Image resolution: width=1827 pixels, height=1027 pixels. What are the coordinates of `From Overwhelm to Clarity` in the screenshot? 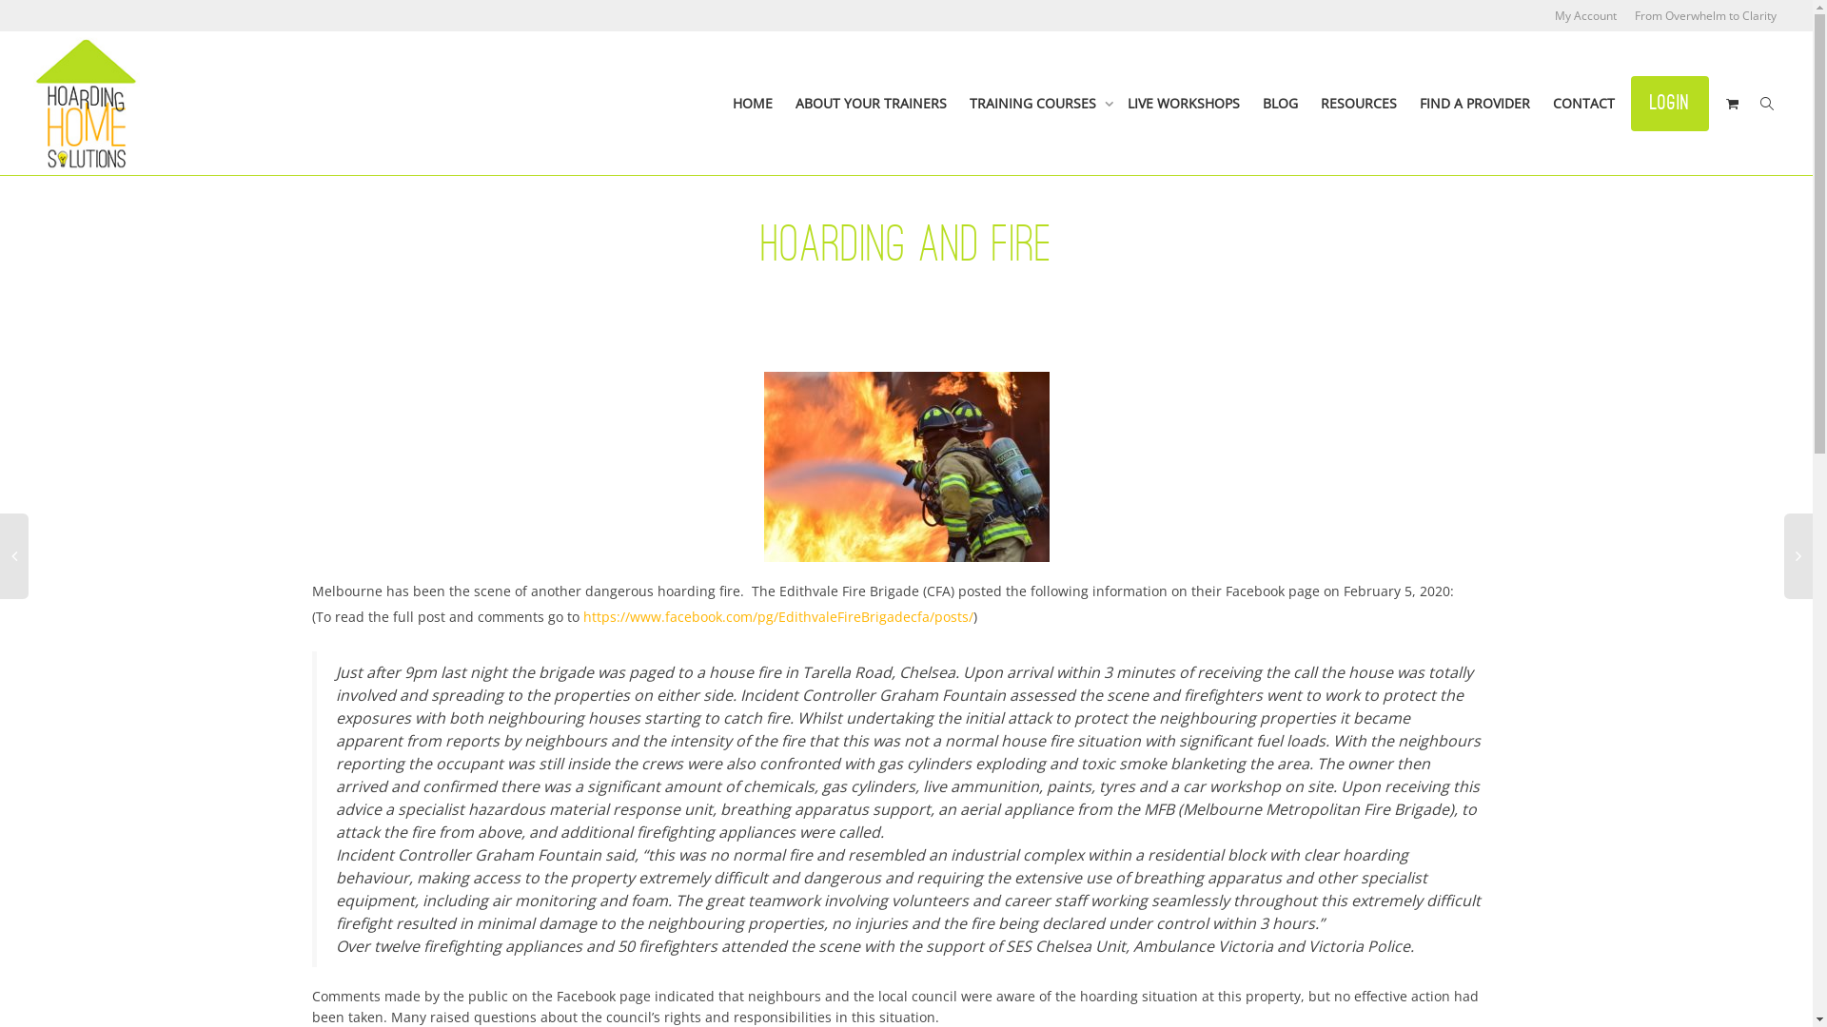 It's located at (1705, 15).